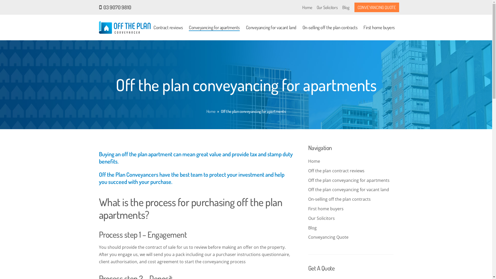  What do you see at coordinates (321, 218) in the screenshot?
I see `Our Solicitors` at bounding box center [321, 218].